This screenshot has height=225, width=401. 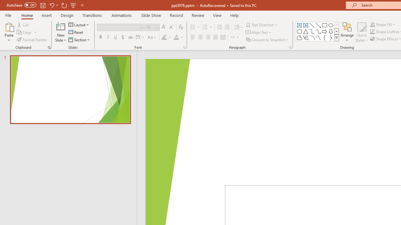 I want to click on Arrange, so click(x=347, y=32).